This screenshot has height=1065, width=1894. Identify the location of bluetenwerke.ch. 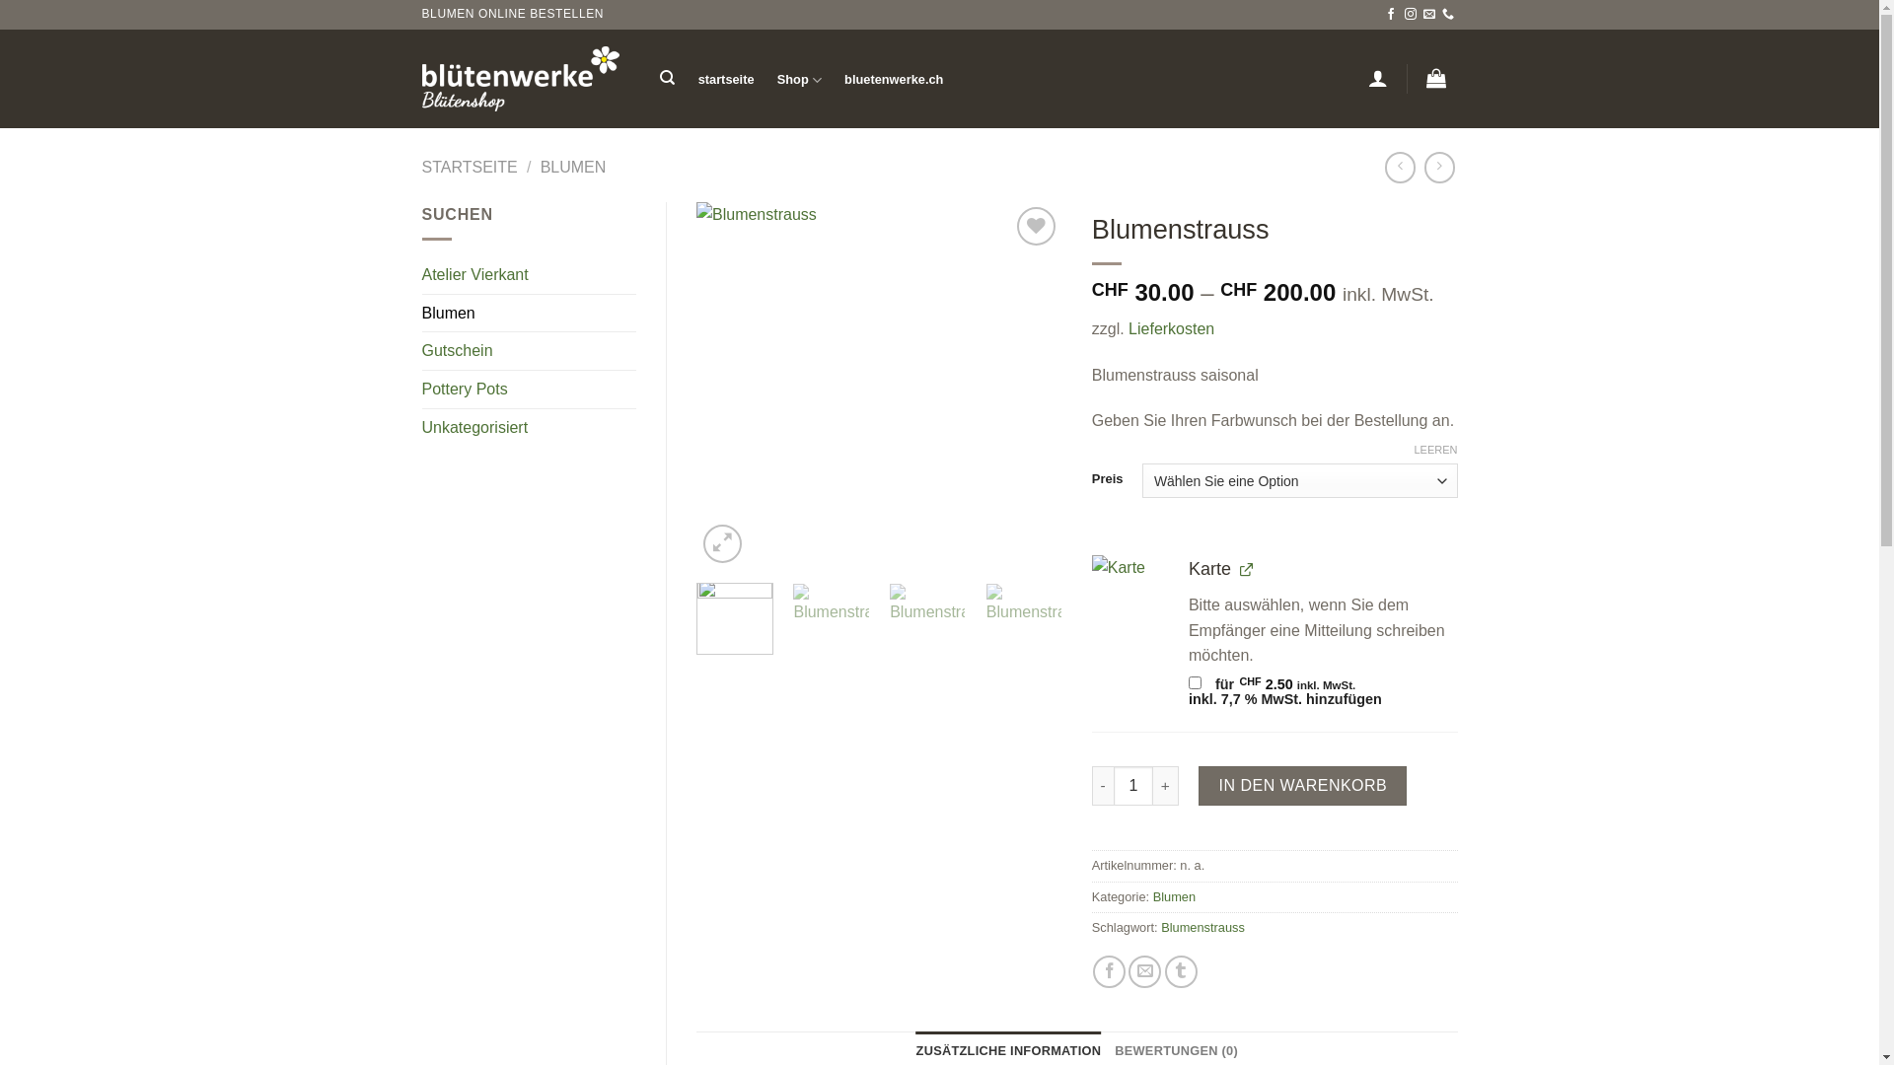
(894, 80).